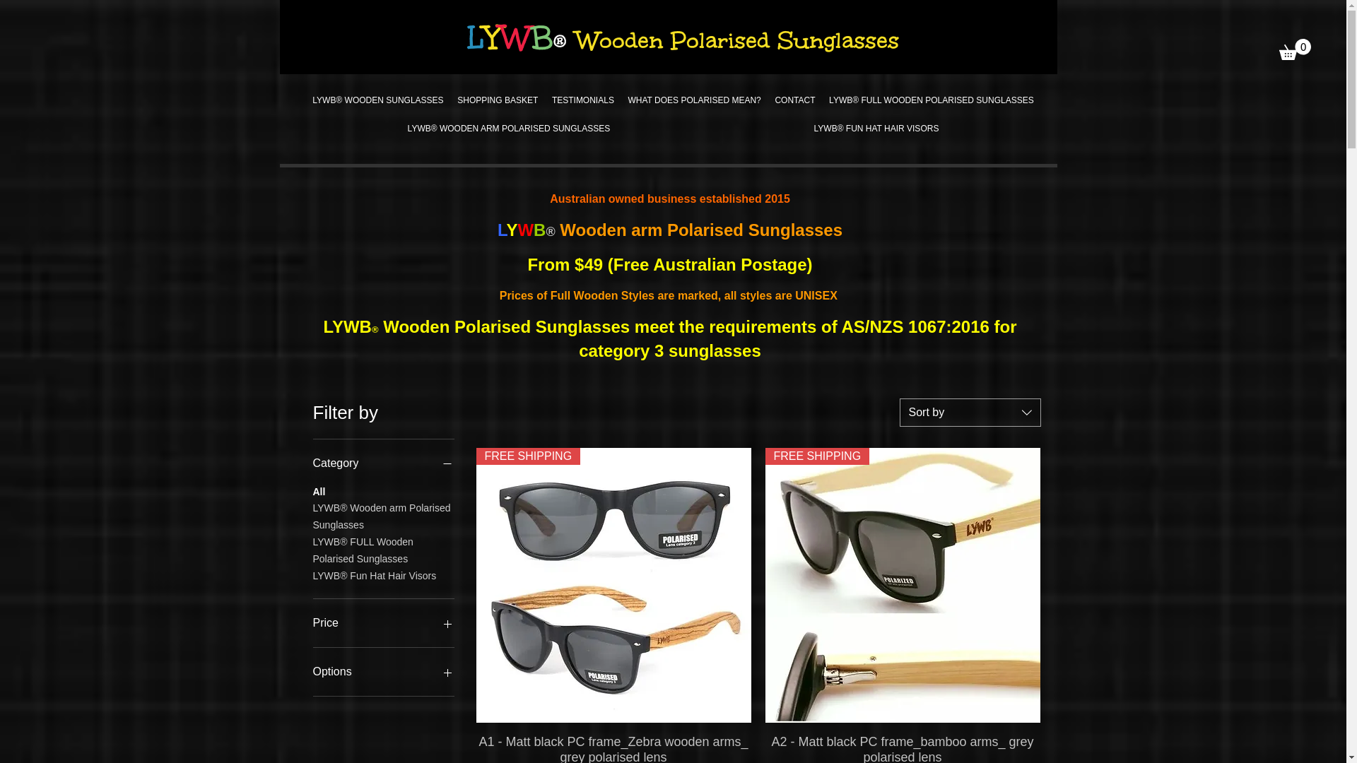 The width and height of the screenshot is (1357, 763). What do you see at coordinates (498, 100) in the screenshot?
I see `SHOPPING BASKET` at bounding box center [498, 100].